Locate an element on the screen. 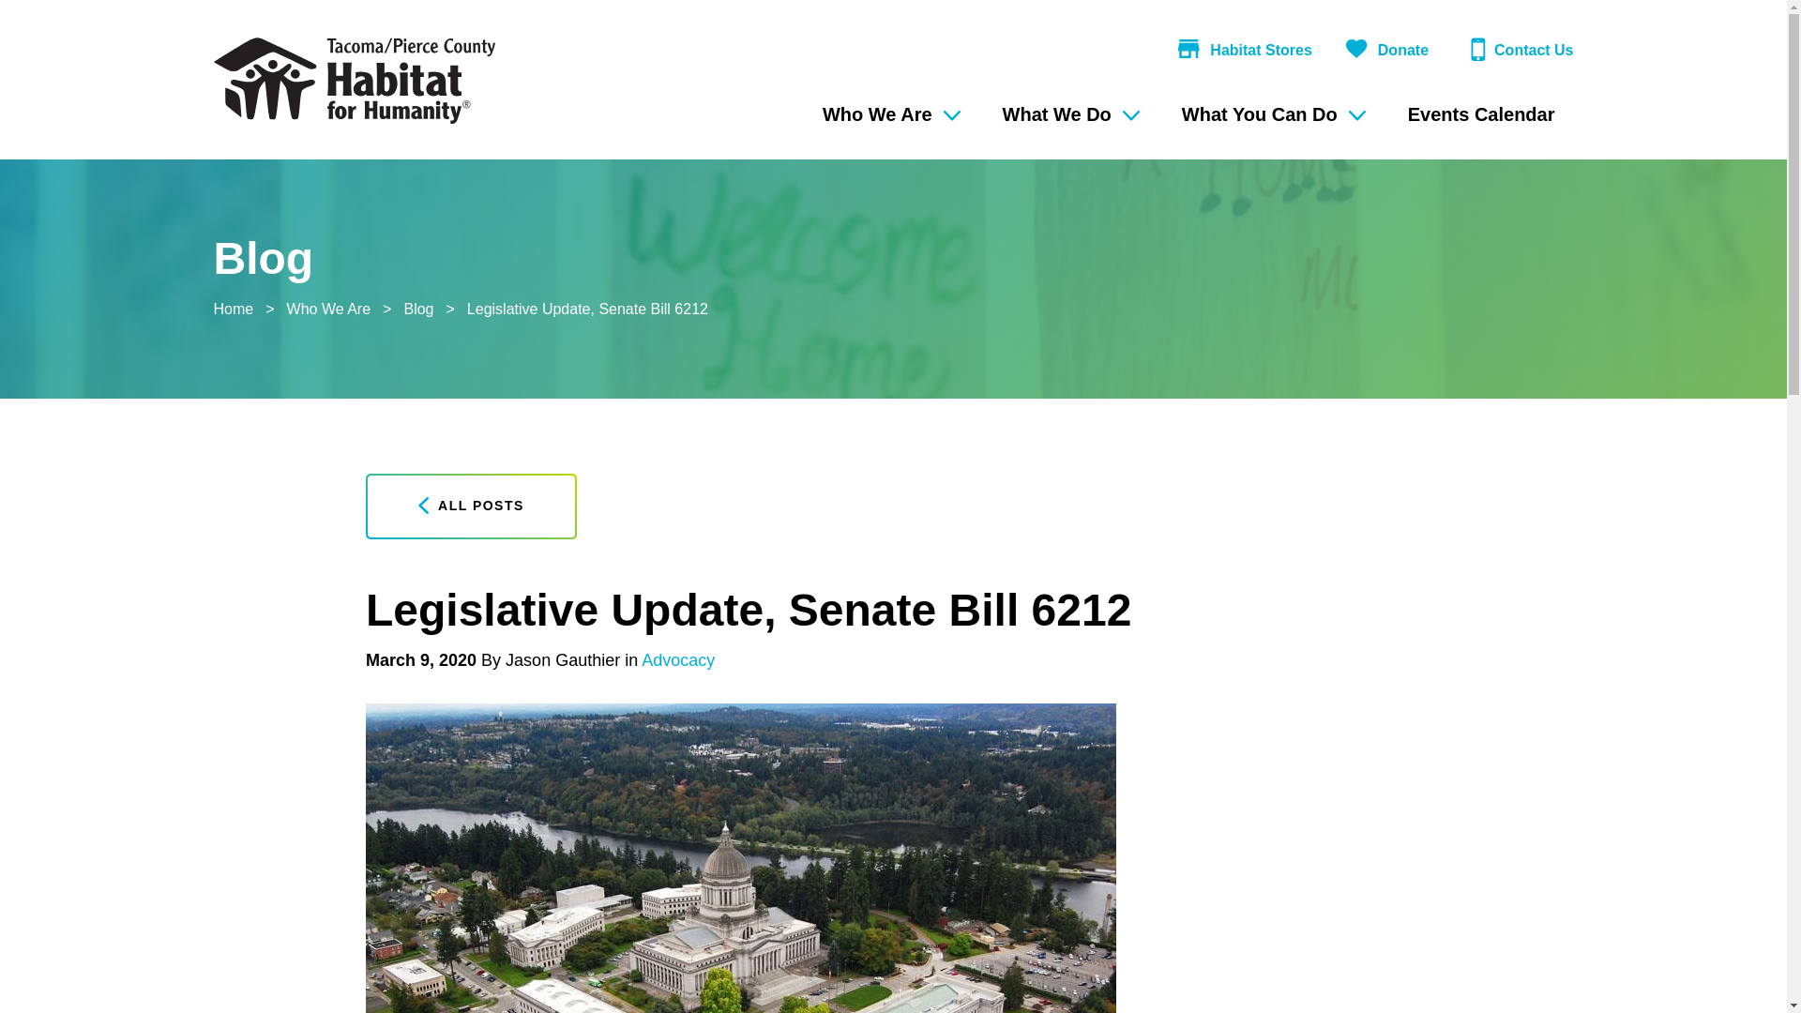 This screenshot has height=1013, width=1801. Contact Us is located at coordinates (1514, 56).